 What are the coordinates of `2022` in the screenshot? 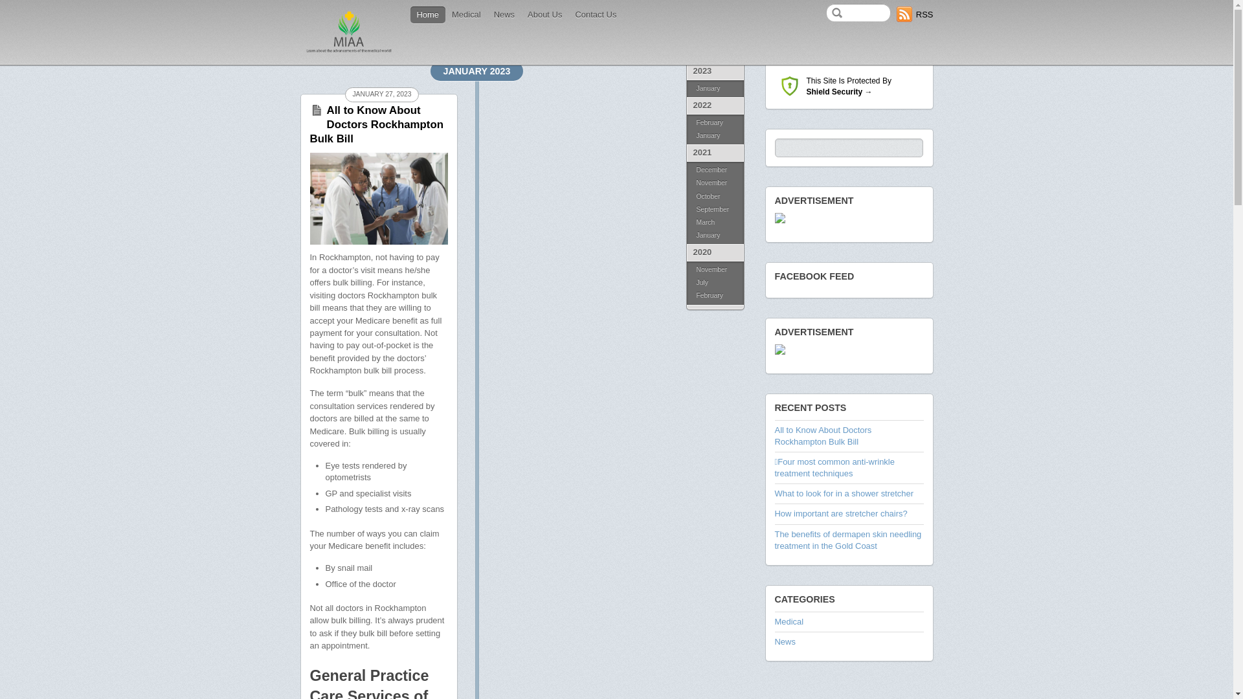 It's located at (715, 106).